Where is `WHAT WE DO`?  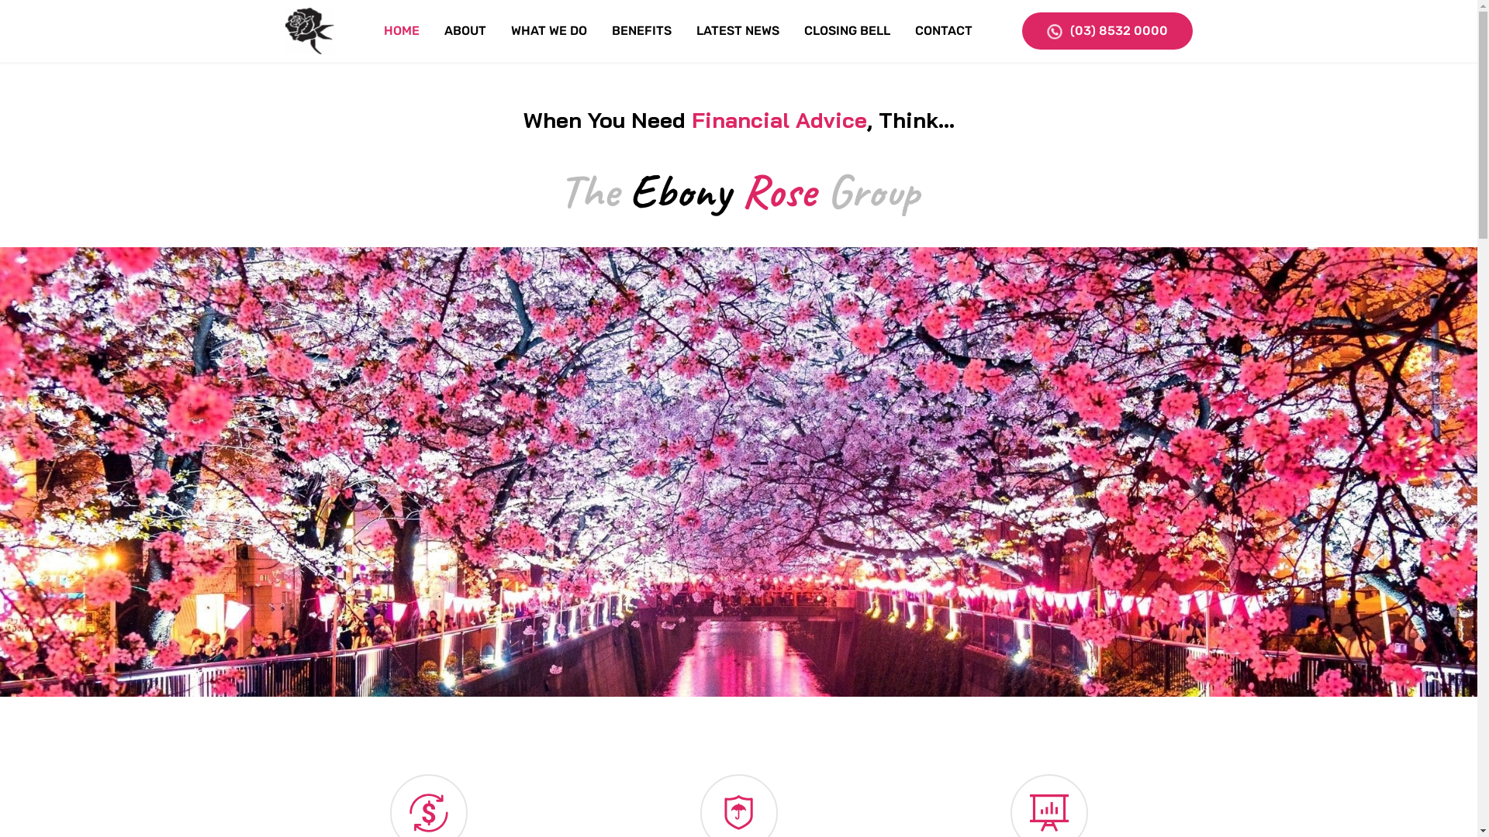 WHAT WE DO is located at coordinates (549, 31).